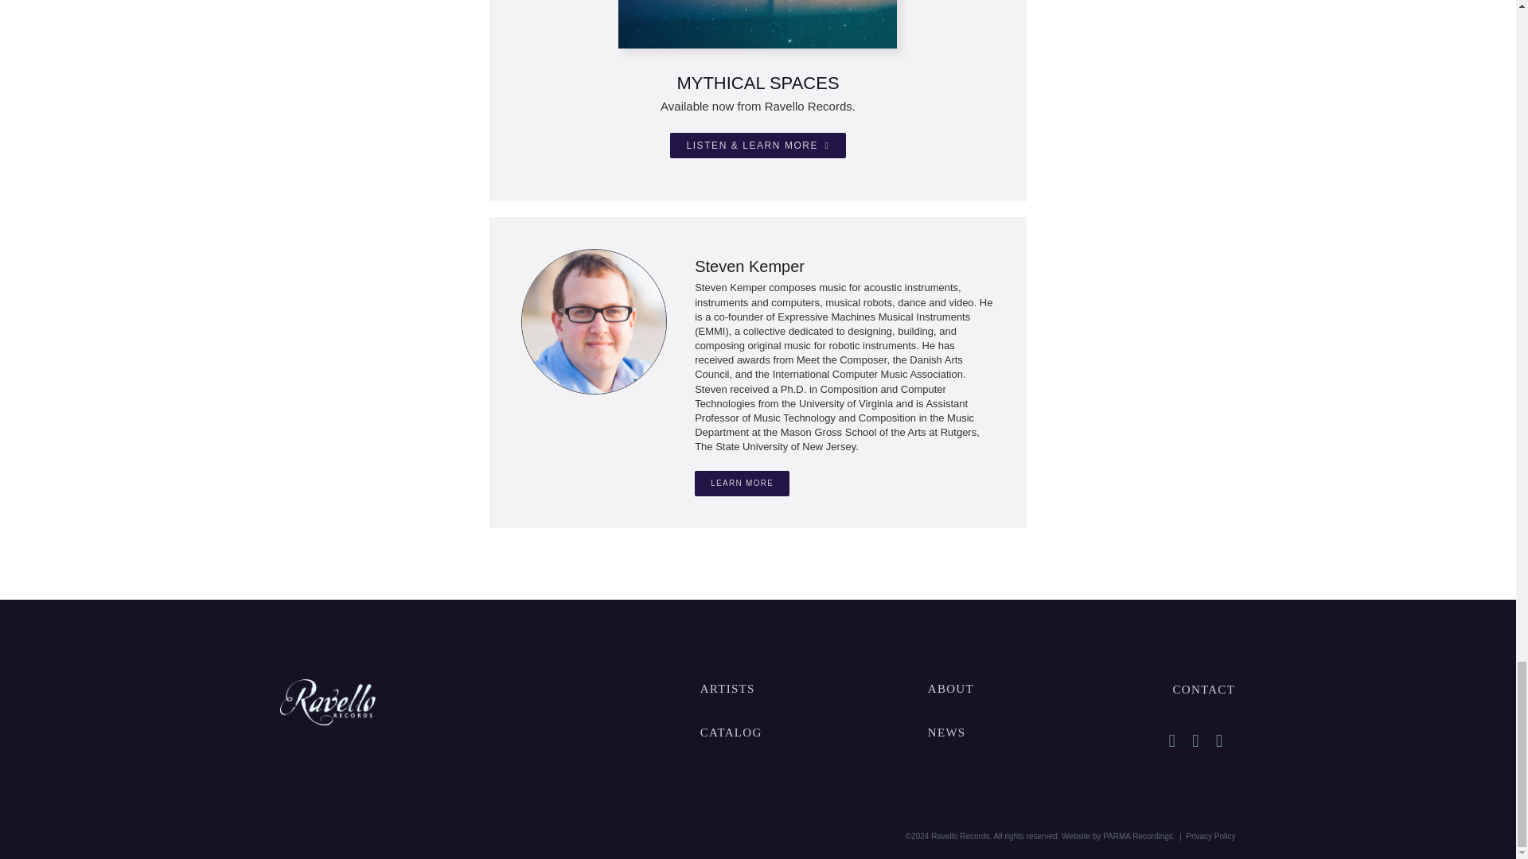  Describe the element at coordinates (727, 688) in the screenshot. I see `ARTISTS` at that location.